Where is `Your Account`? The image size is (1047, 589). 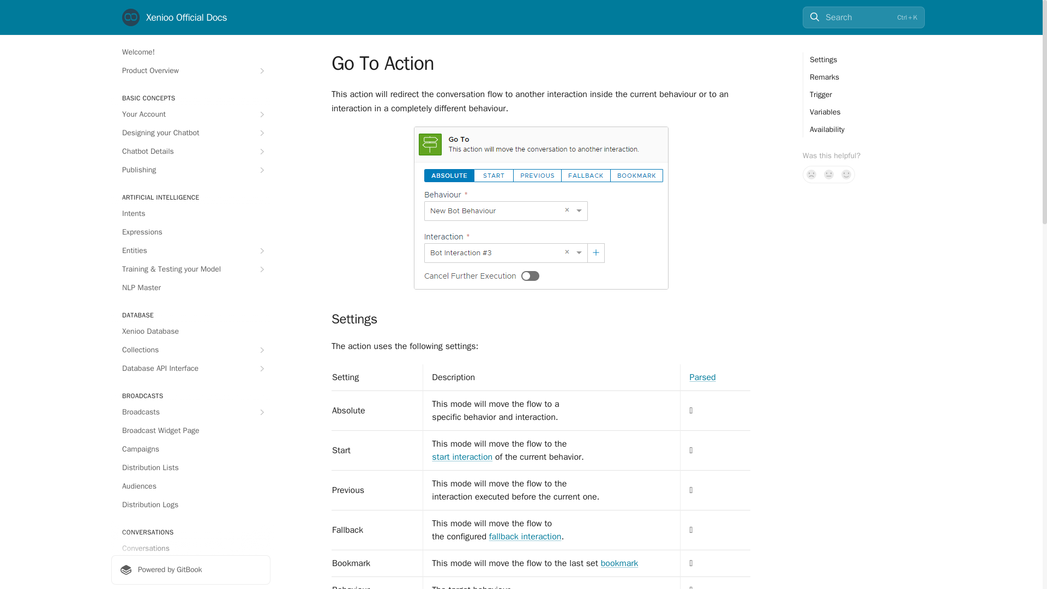 Your Account is located at coordinates (190, 115).